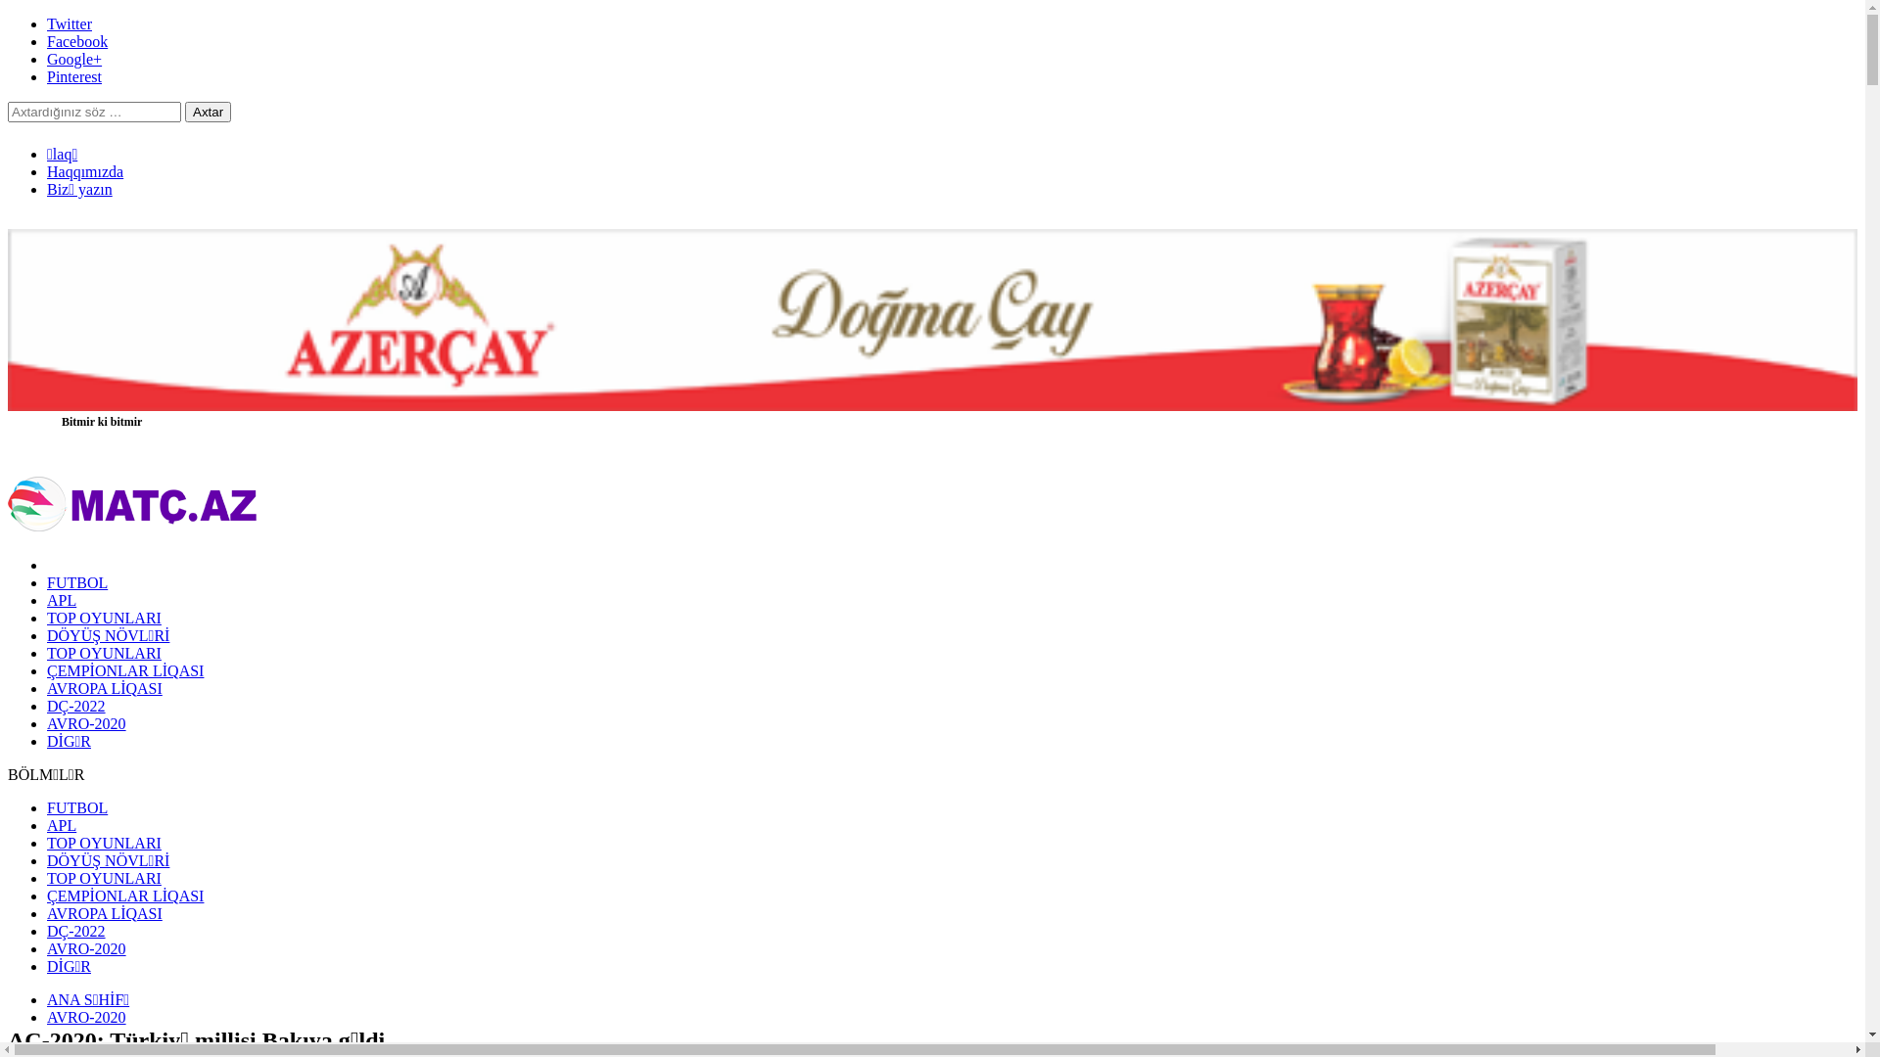 The width and height of the screenshot is (1880, 1057). Describe the element at coordinates (104, 844) in the screenshot. I see `TOP OYUNLARI` at that location.